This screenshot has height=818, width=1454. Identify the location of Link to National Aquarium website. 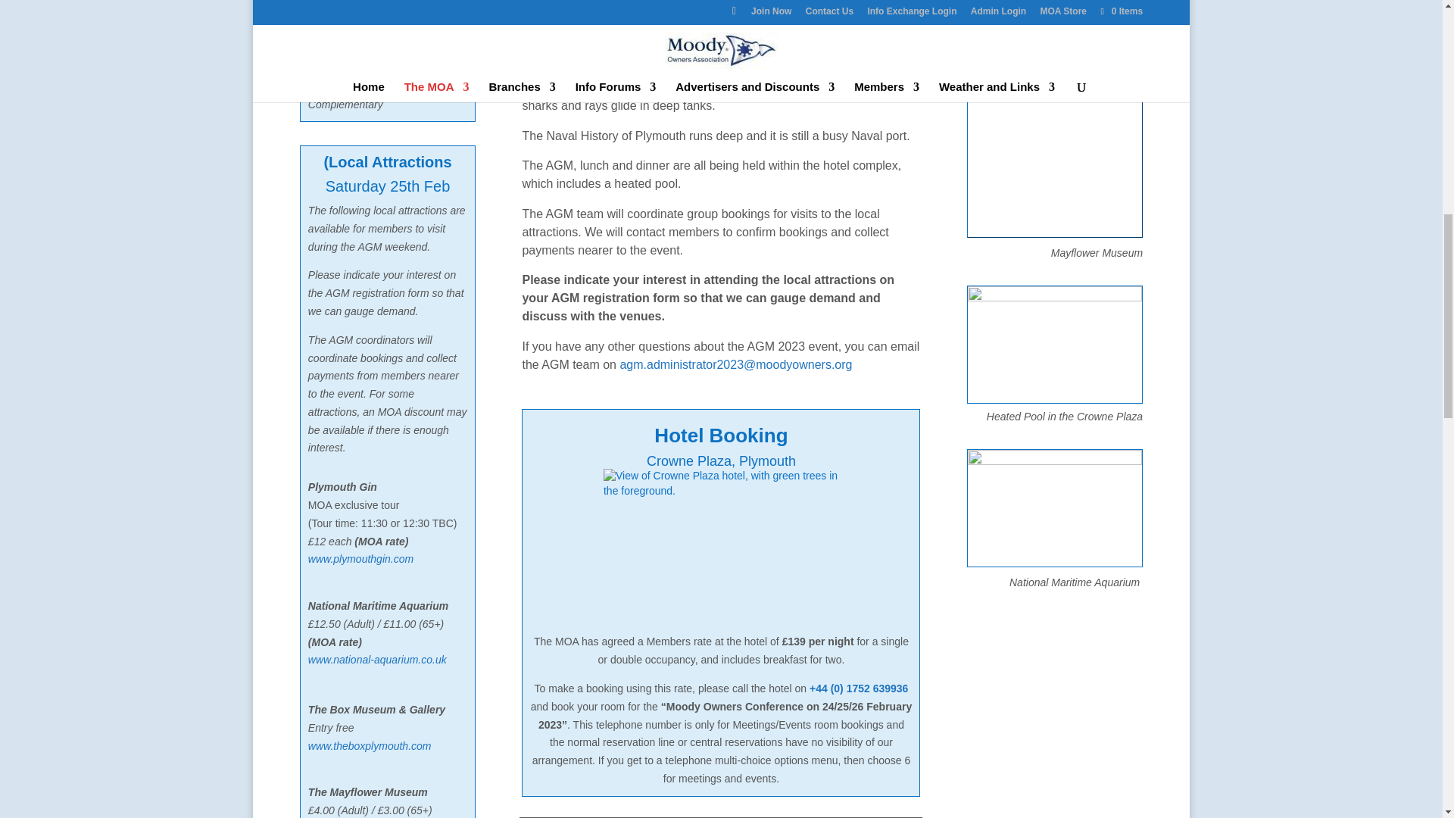
(377, 659).